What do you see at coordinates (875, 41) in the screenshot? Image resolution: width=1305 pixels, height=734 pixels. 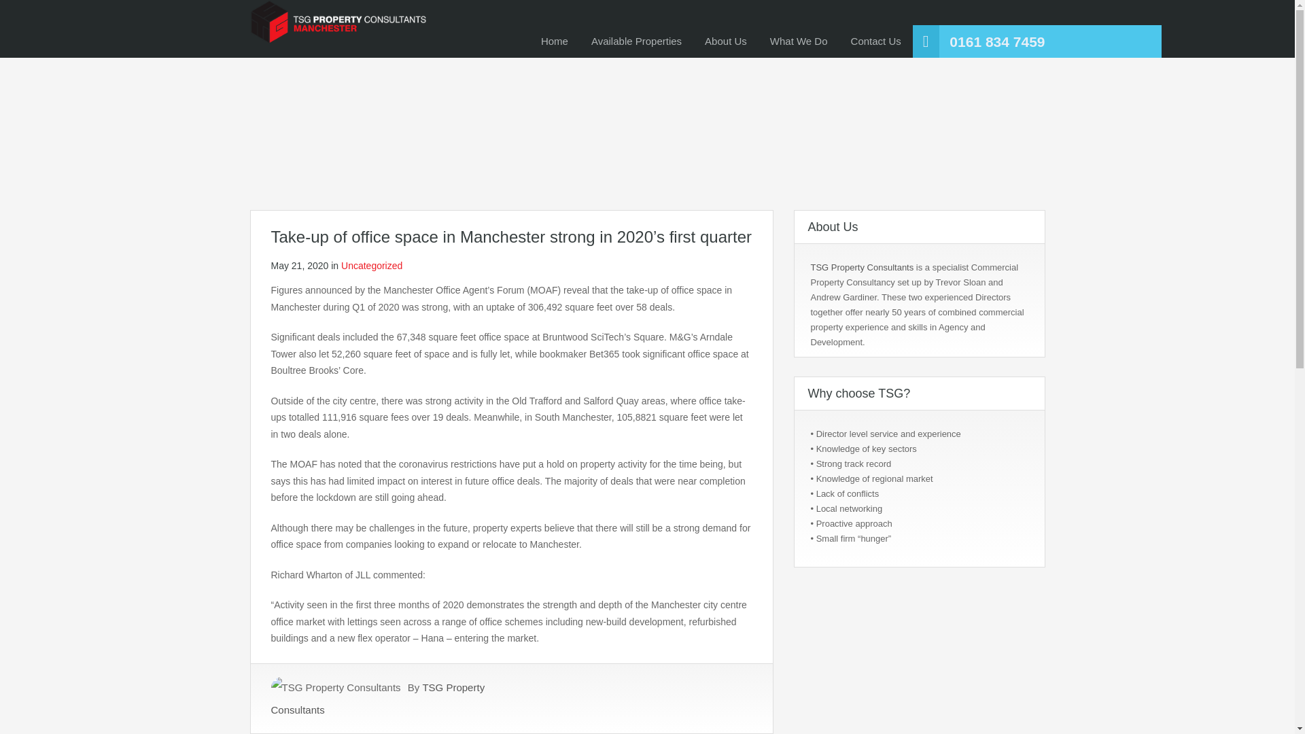 I see `Contact Us` at bounding box center [875, 41].